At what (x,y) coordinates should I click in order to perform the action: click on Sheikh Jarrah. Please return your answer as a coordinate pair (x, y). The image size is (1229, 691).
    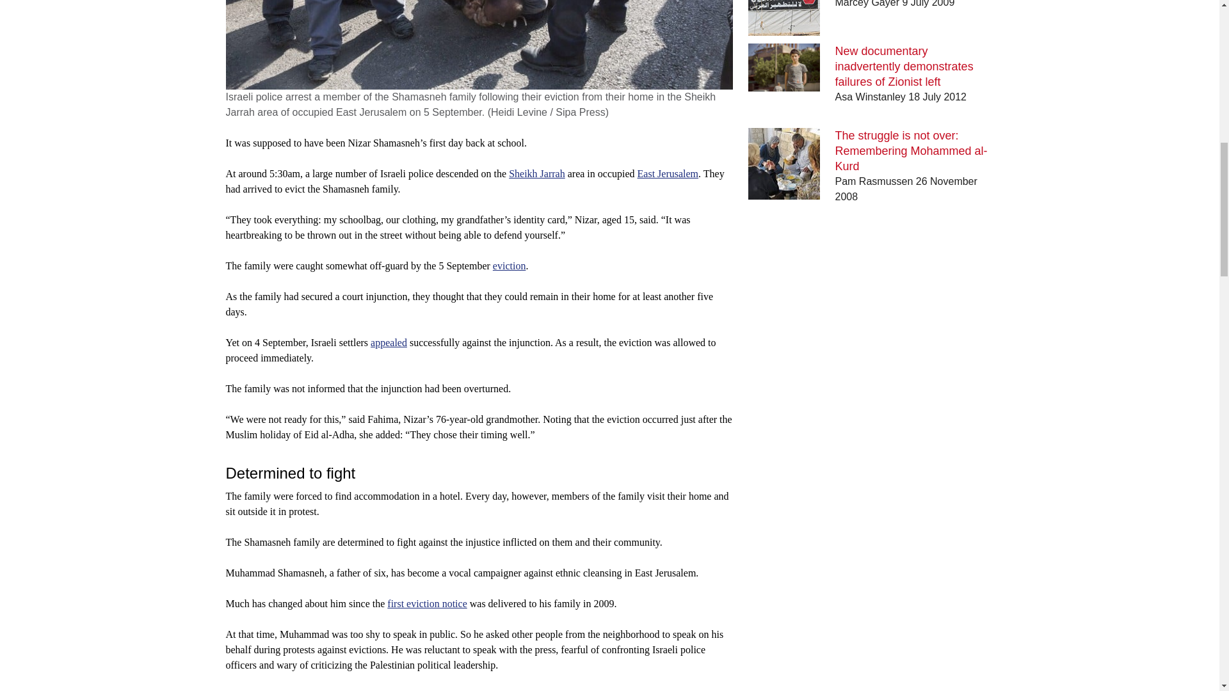
    Looking at the image, I should click on (536, 173).